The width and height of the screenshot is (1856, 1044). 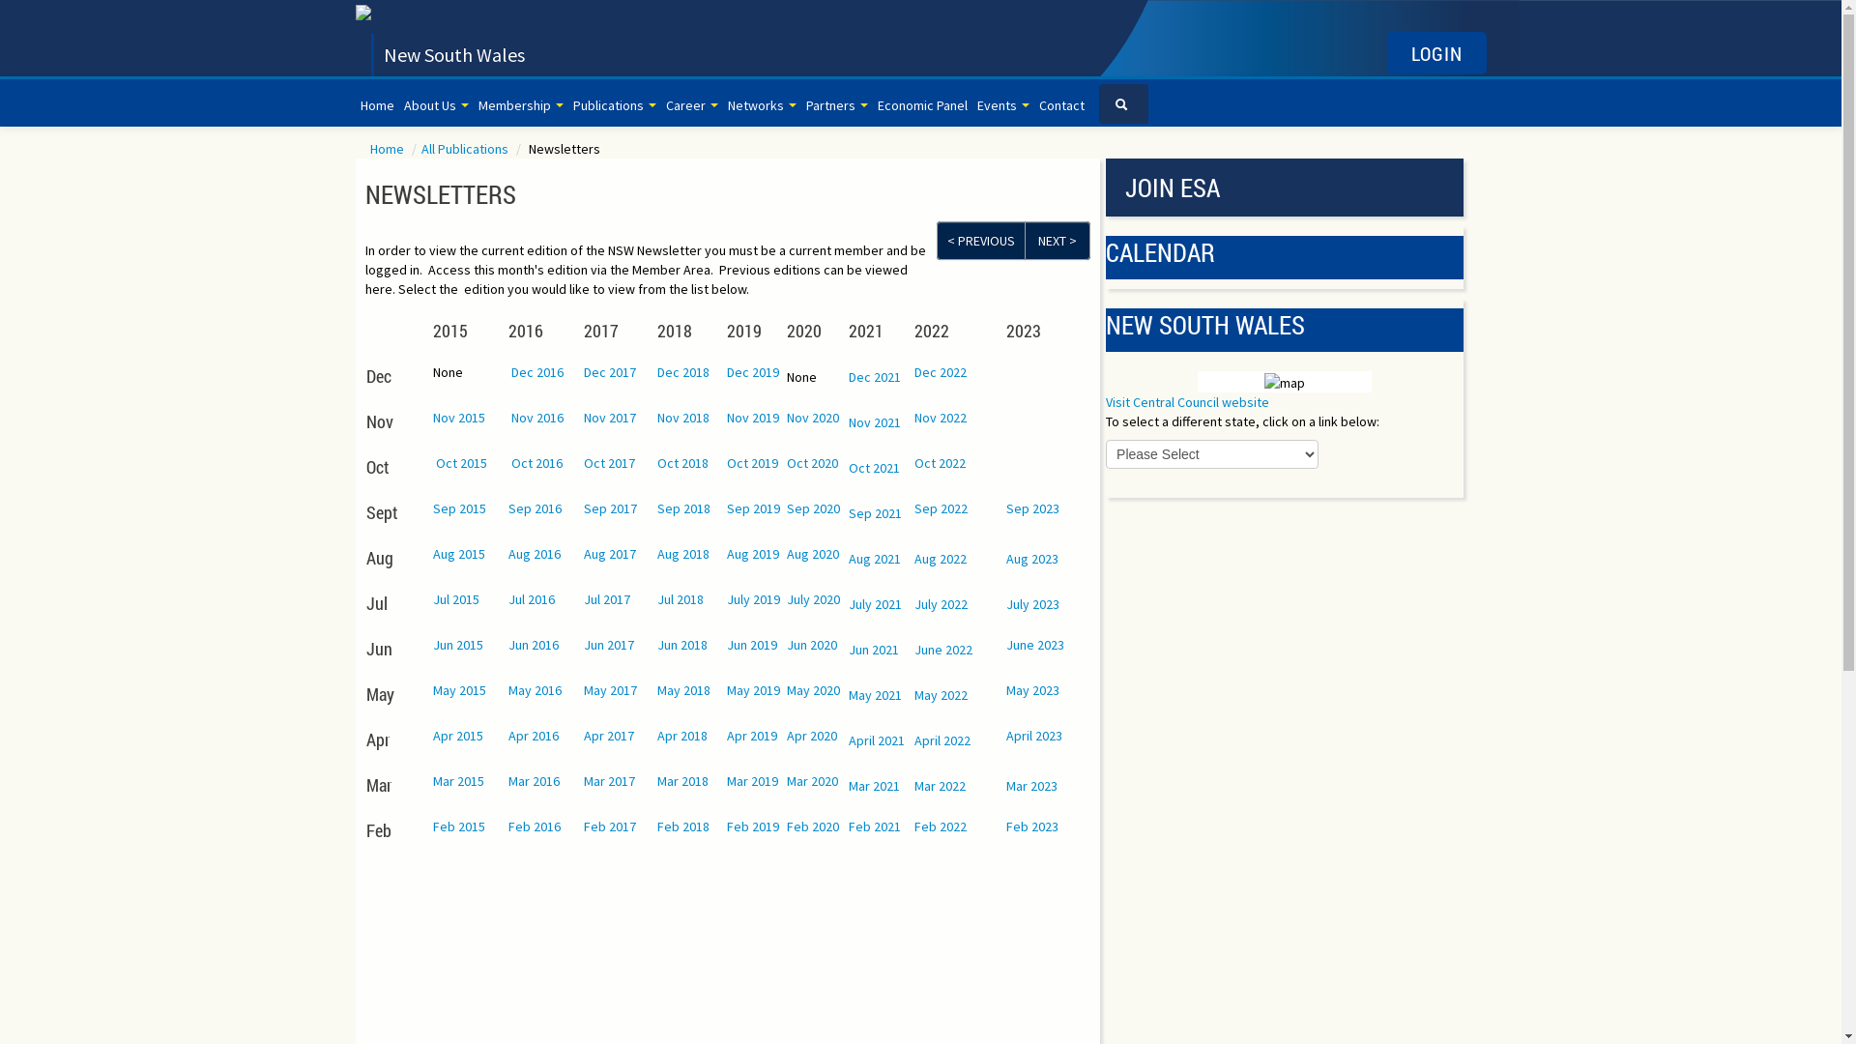 I want to click on Dec 2018, so click(x=683, y=372).